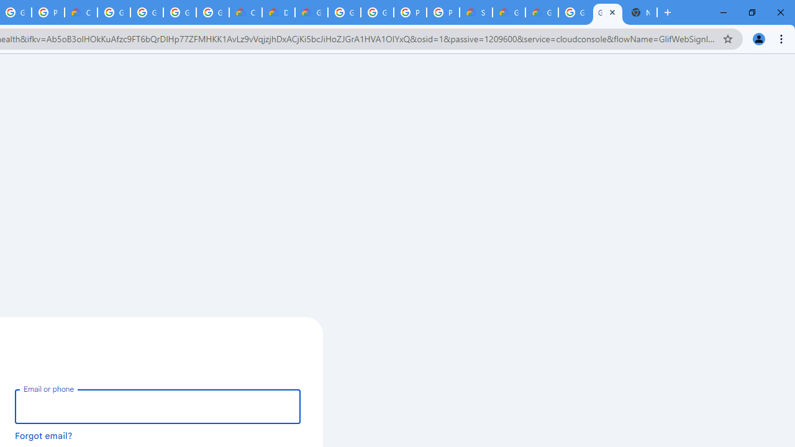 The height and width of the screenshot is (447, 795). What do you see at coordinates (542, 12) in the screenshot?
I see `Google Cloud Service Health` at bounding box center [542, 12].